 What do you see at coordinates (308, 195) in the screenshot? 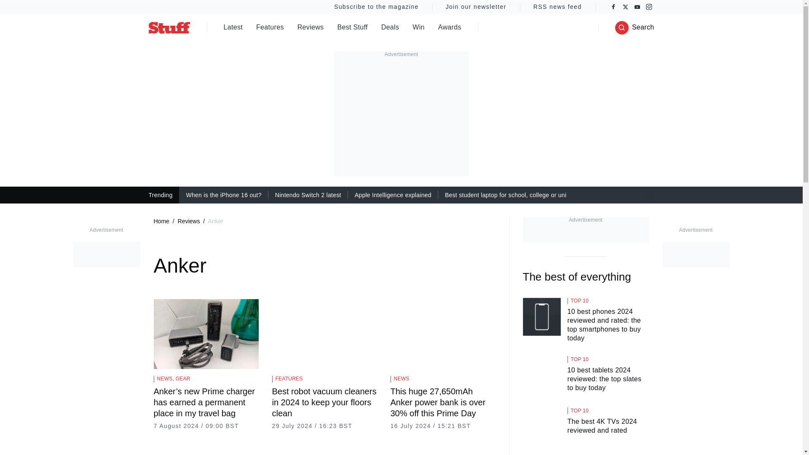
I see `Nintendo Switch 2 latest` at bounding box center [308, 195].